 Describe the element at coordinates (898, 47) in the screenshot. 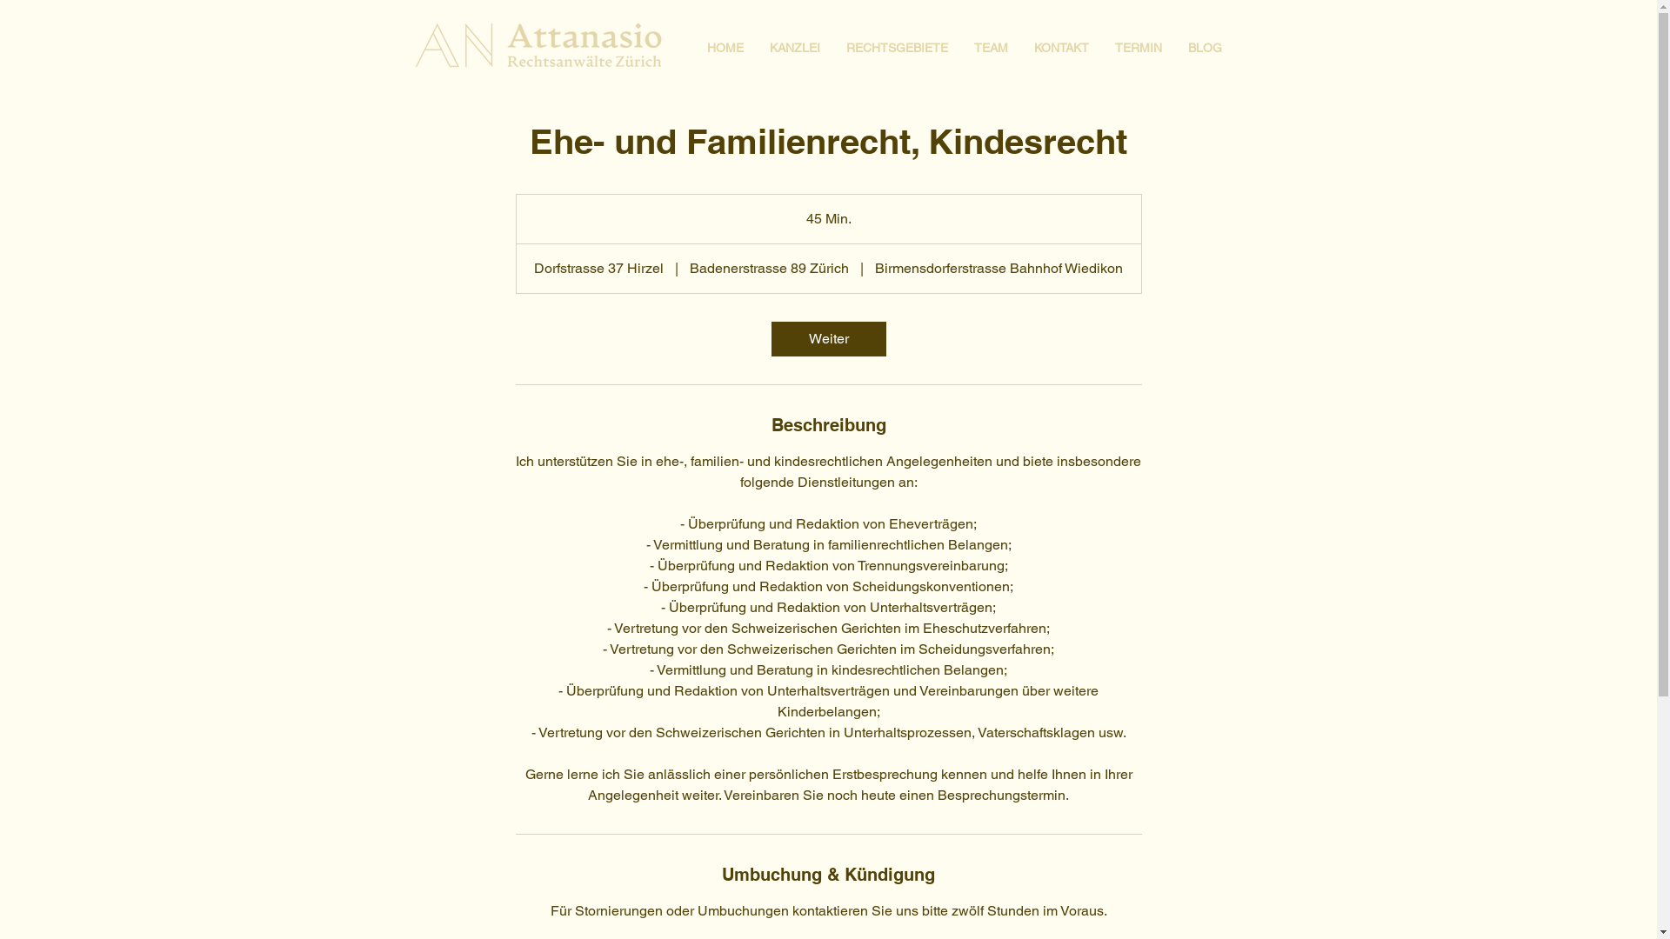

I see `RECHTSGEBIETE` at that location.